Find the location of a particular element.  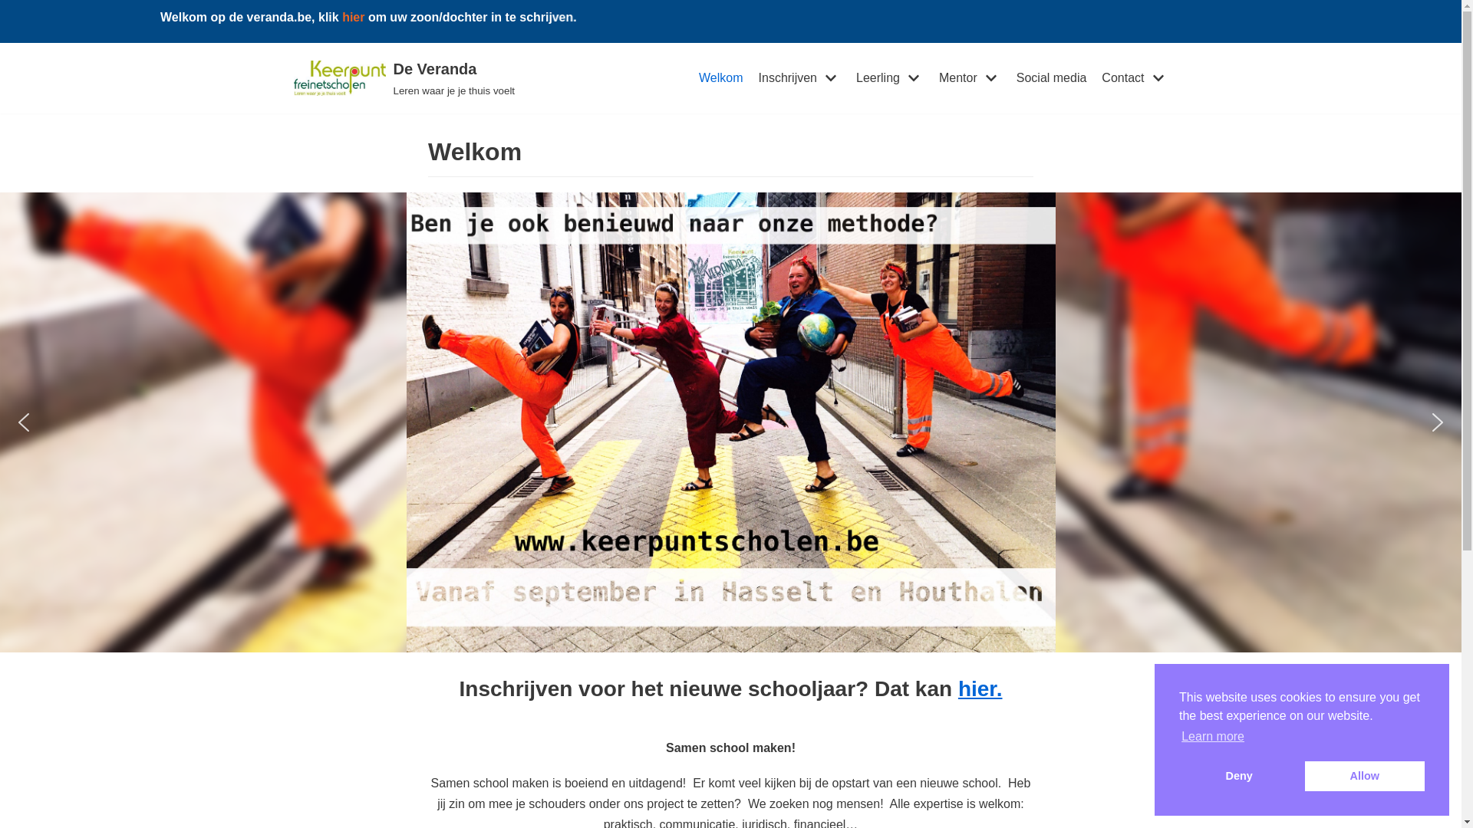

Social media is located at coordinates (1052, 78).